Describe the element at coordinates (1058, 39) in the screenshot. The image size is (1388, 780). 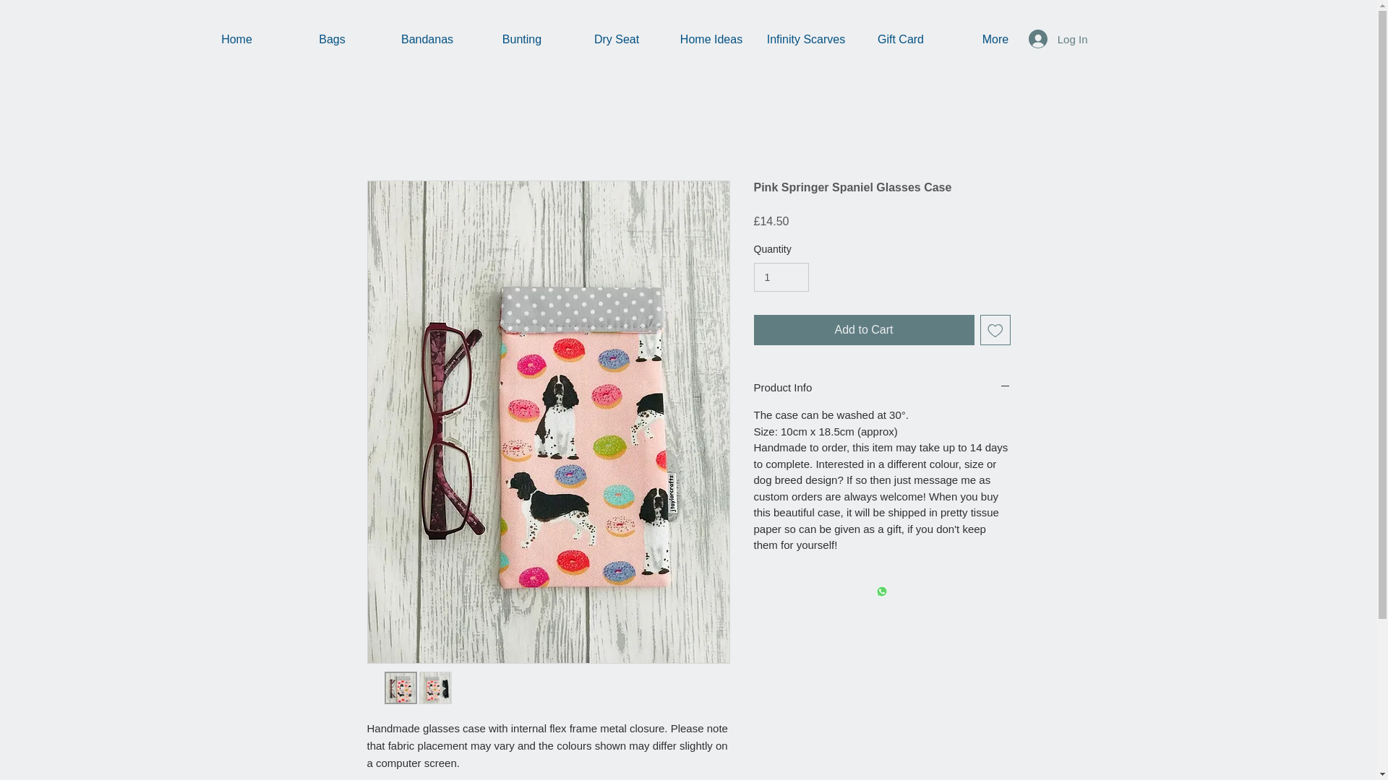
I see `Log In` at that location.